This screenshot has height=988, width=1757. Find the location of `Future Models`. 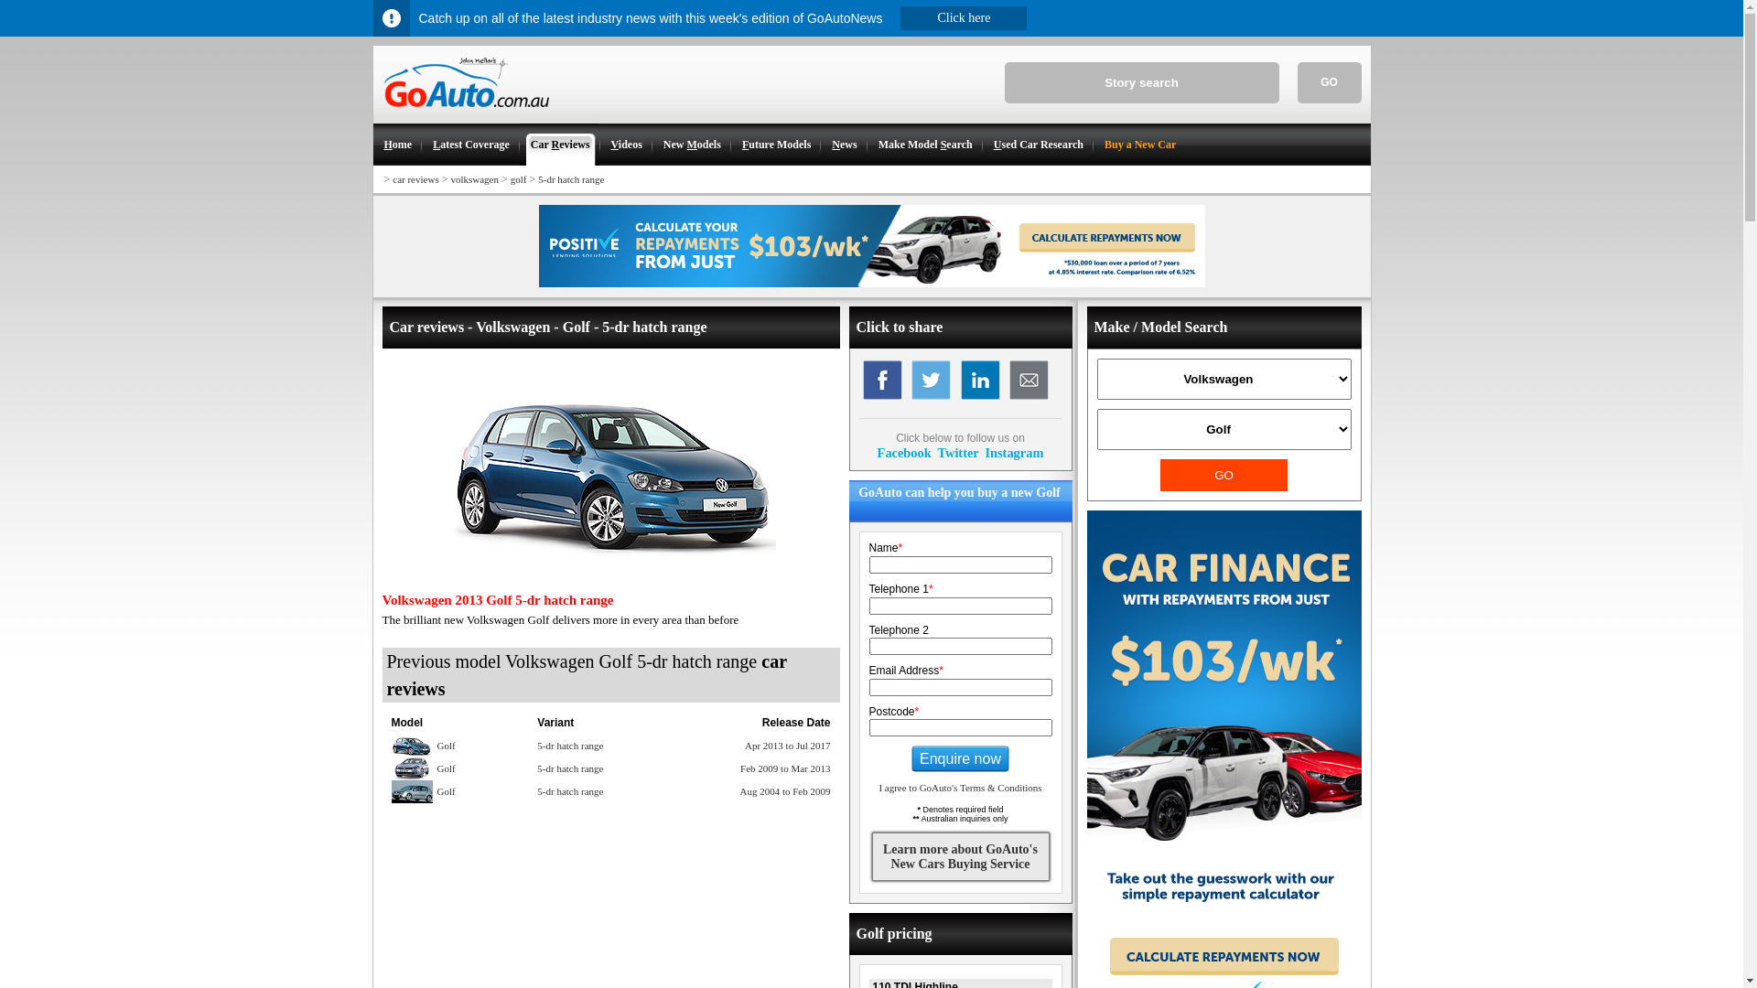

Future Models is located at coordinates (776, 145).